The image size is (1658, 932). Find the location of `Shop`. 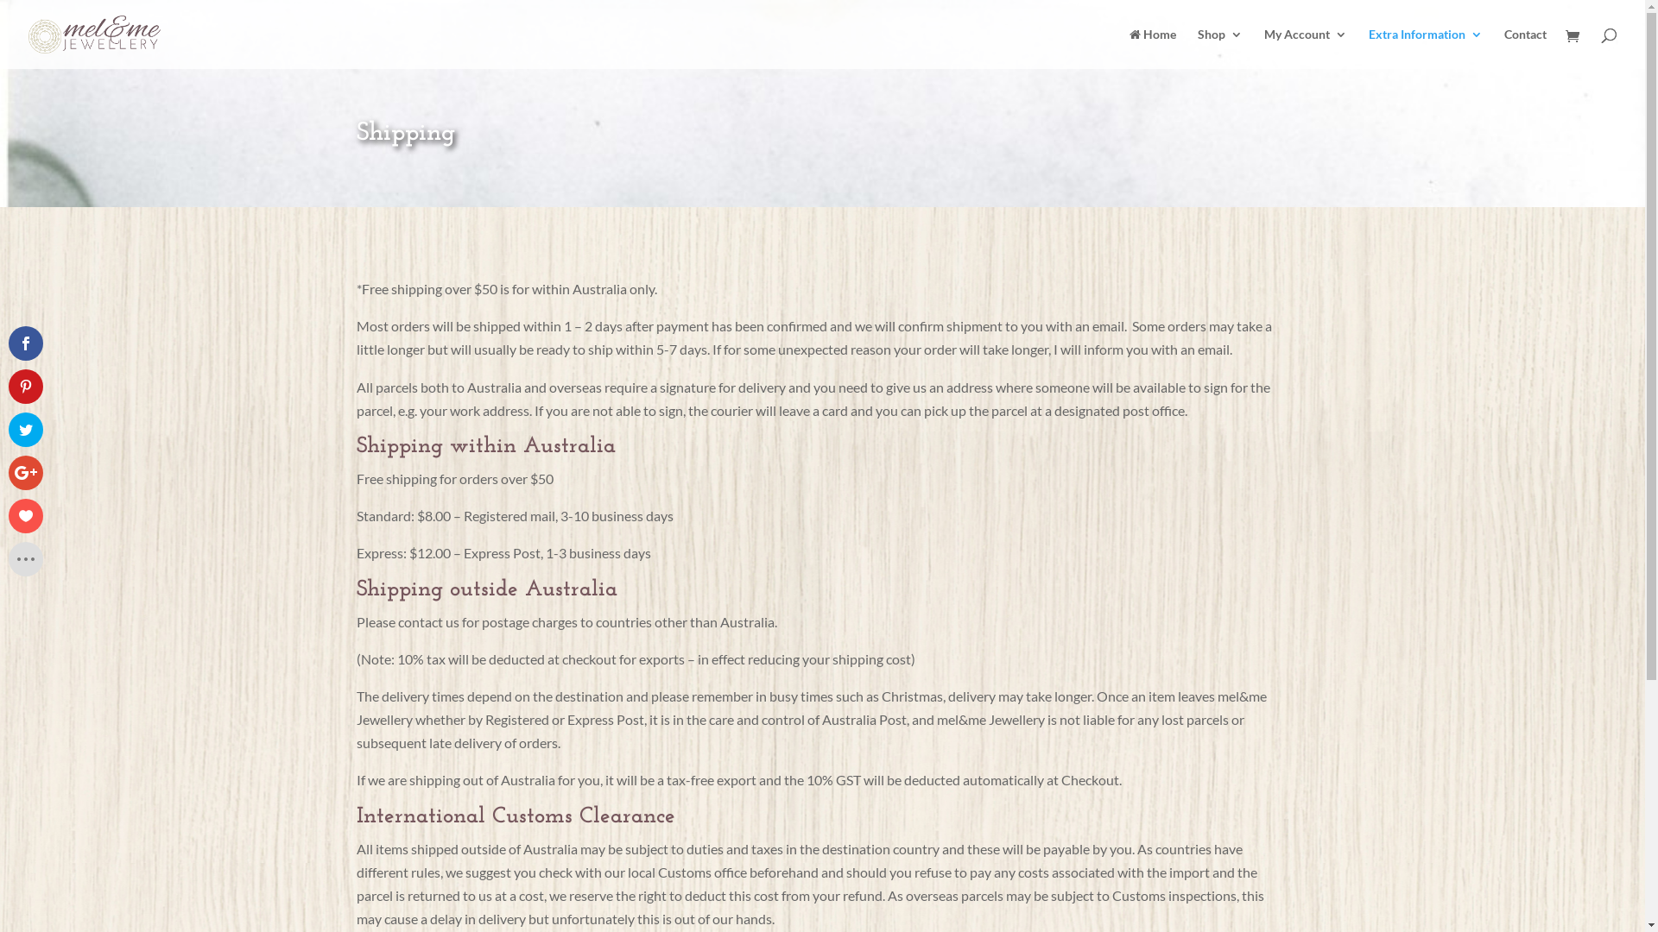

Shop is located at coordinates (1220, 48).